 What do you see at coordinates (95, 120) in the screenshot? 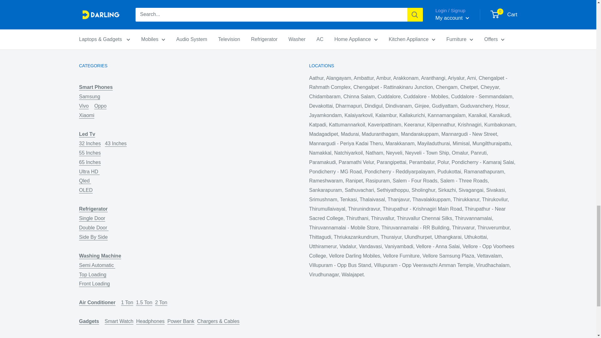
I see `Xiaomi Mobiles` at bounding box center [95, 120].